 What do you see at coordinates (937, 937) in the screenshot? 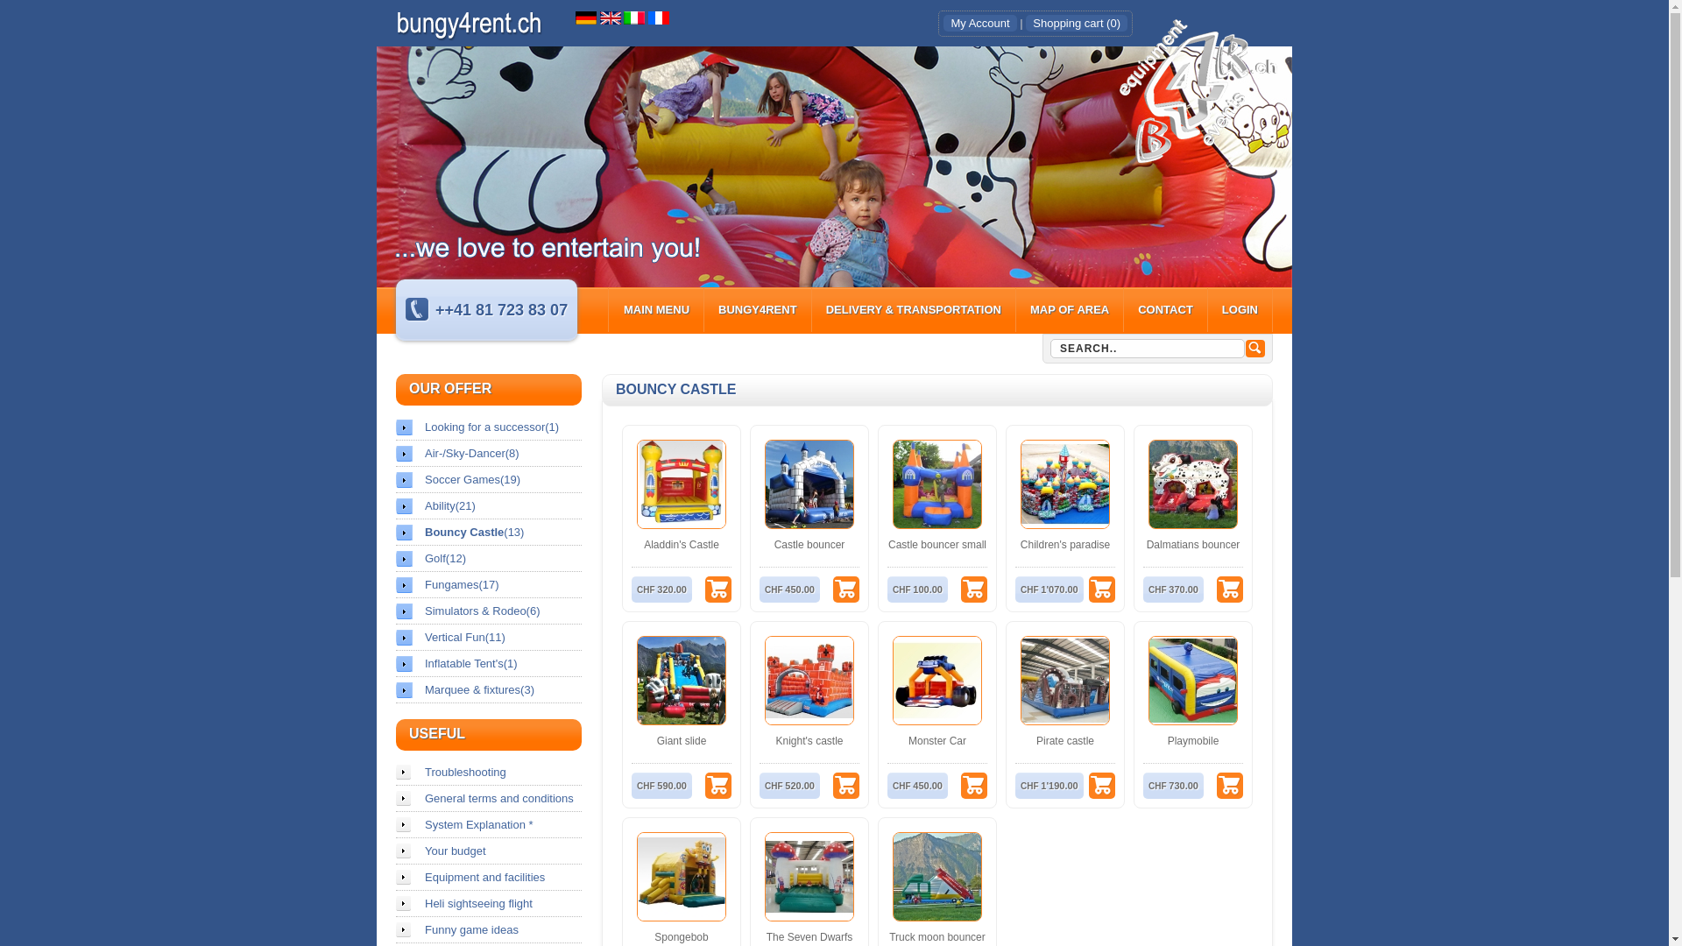
I see `Truck moon bouncer` at bounding box center [937, 937].